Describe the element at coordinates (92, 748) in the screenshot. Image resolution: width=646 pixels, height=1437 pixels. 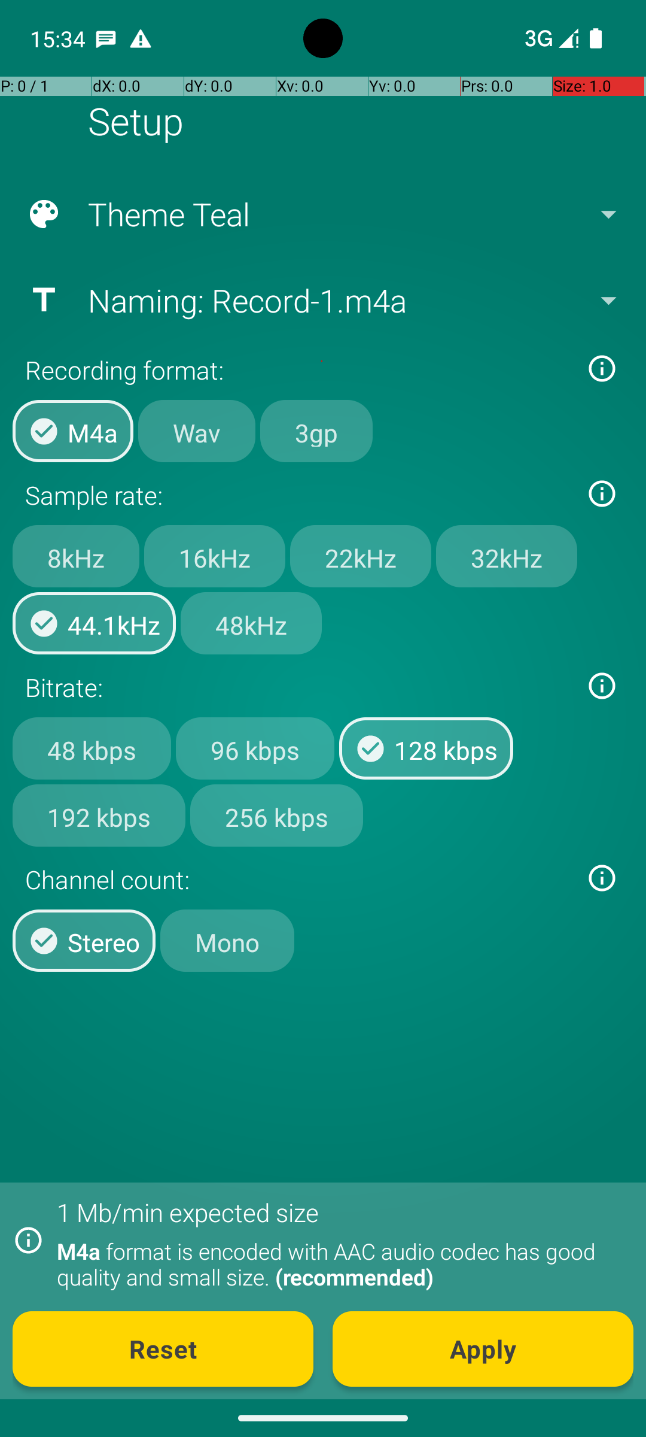
I see `48 kbps` at that location.